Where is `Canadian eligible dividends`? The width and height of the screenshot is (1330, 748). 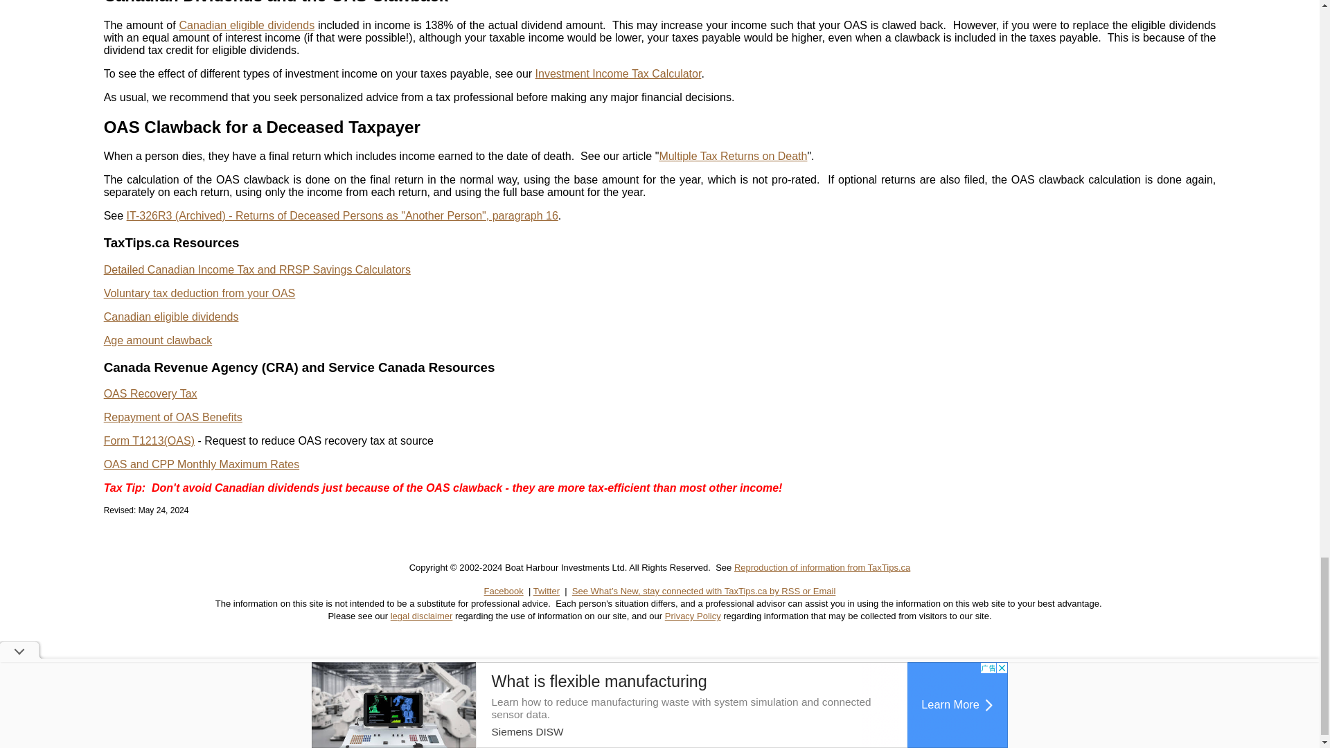 Canadian eligible dividends is located at coordinates (247, 25).